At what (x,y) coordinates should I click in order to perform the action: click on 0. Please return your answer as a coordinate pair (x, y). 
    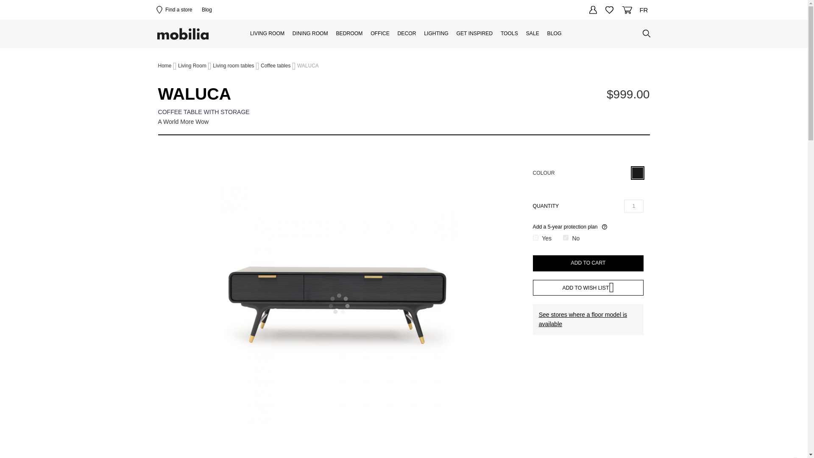
    Looking at the image, I should click on (566, 237).